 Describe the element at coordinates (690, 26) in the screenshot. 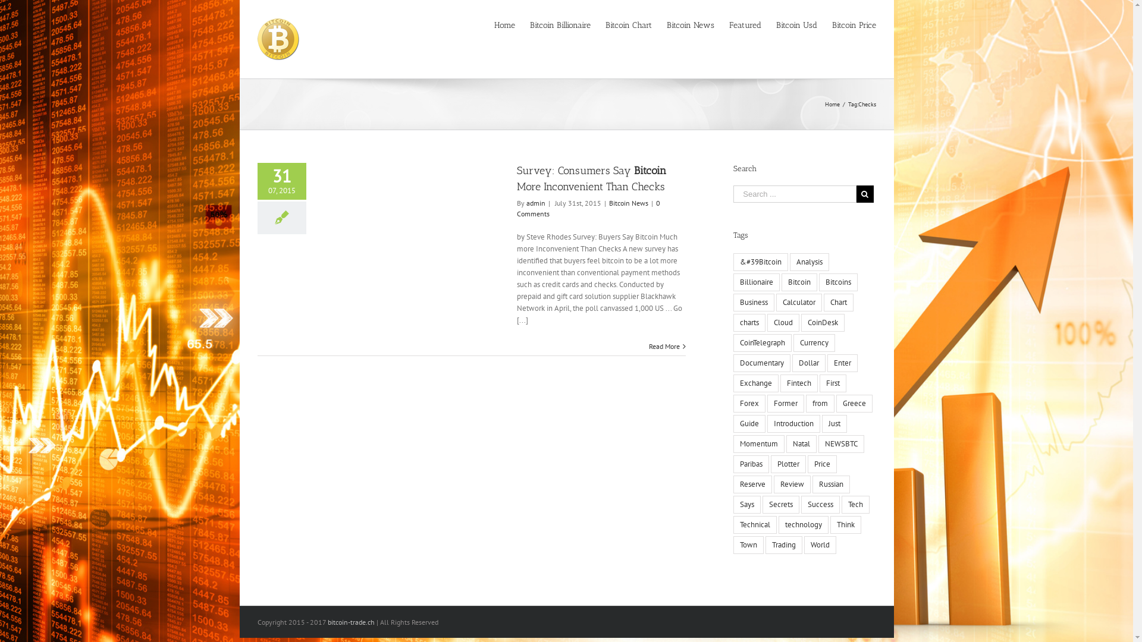

I see `Bitcoin News` at that location.